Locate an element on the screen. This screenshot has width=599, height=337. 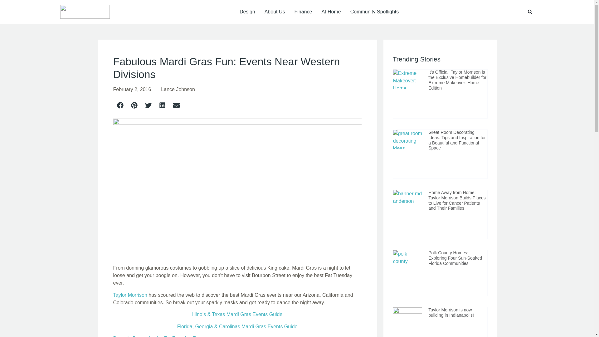
About Us is located at coordinates (275, 12).